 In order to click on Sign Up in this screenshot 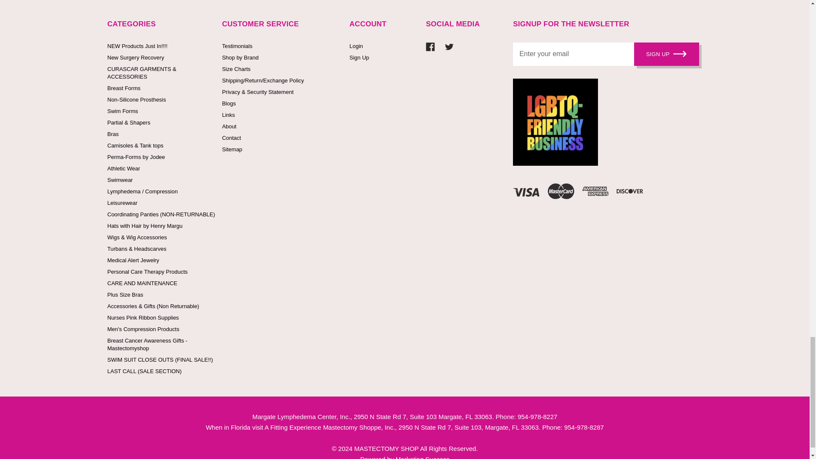, I will do `click(666, 54)`.